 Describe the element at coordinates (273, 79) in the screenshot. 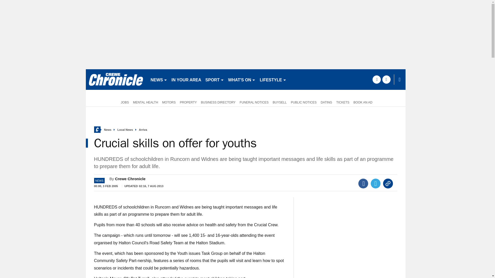

I see `LIFESTYLE` at that location.